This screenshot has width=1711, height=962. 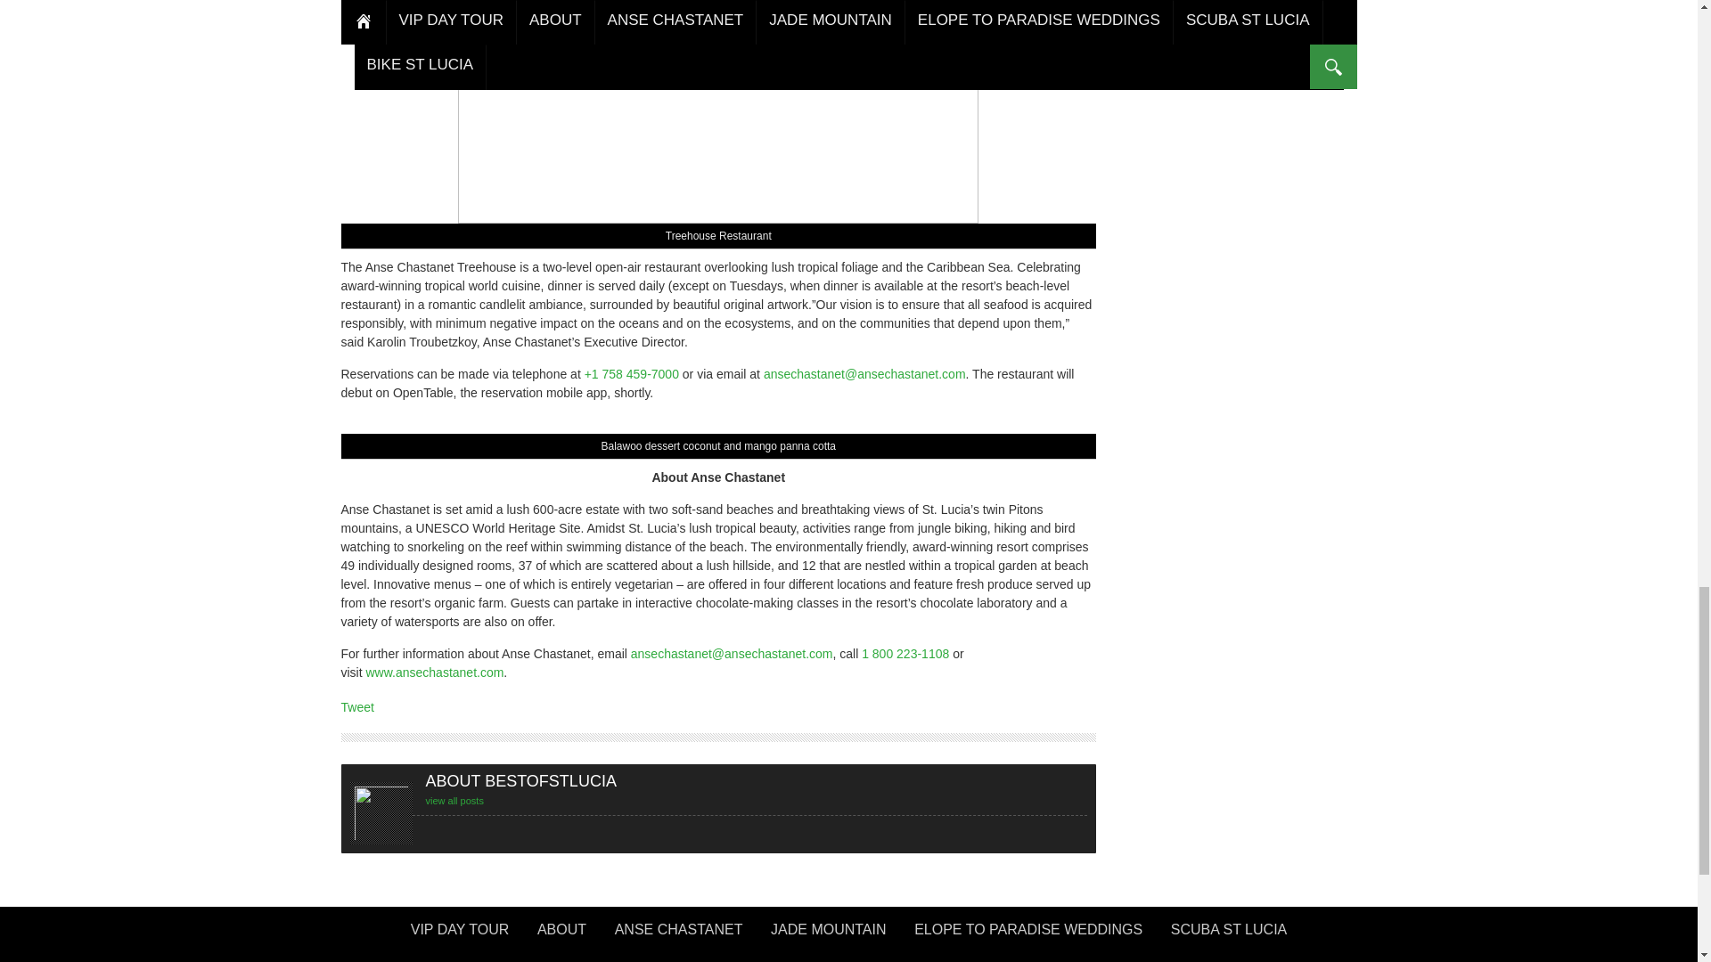 What do you see at coordinates (828, 935) in the screenshot?
I see `JADE MOUNTAIN` at bounding box center [828, 935].